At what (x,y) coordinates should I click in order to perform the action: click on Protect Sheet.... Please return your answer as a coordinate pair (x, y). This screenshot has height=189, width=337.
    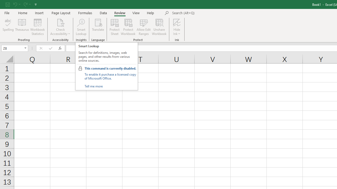
    Looking at the image, I should click on (114, 27).